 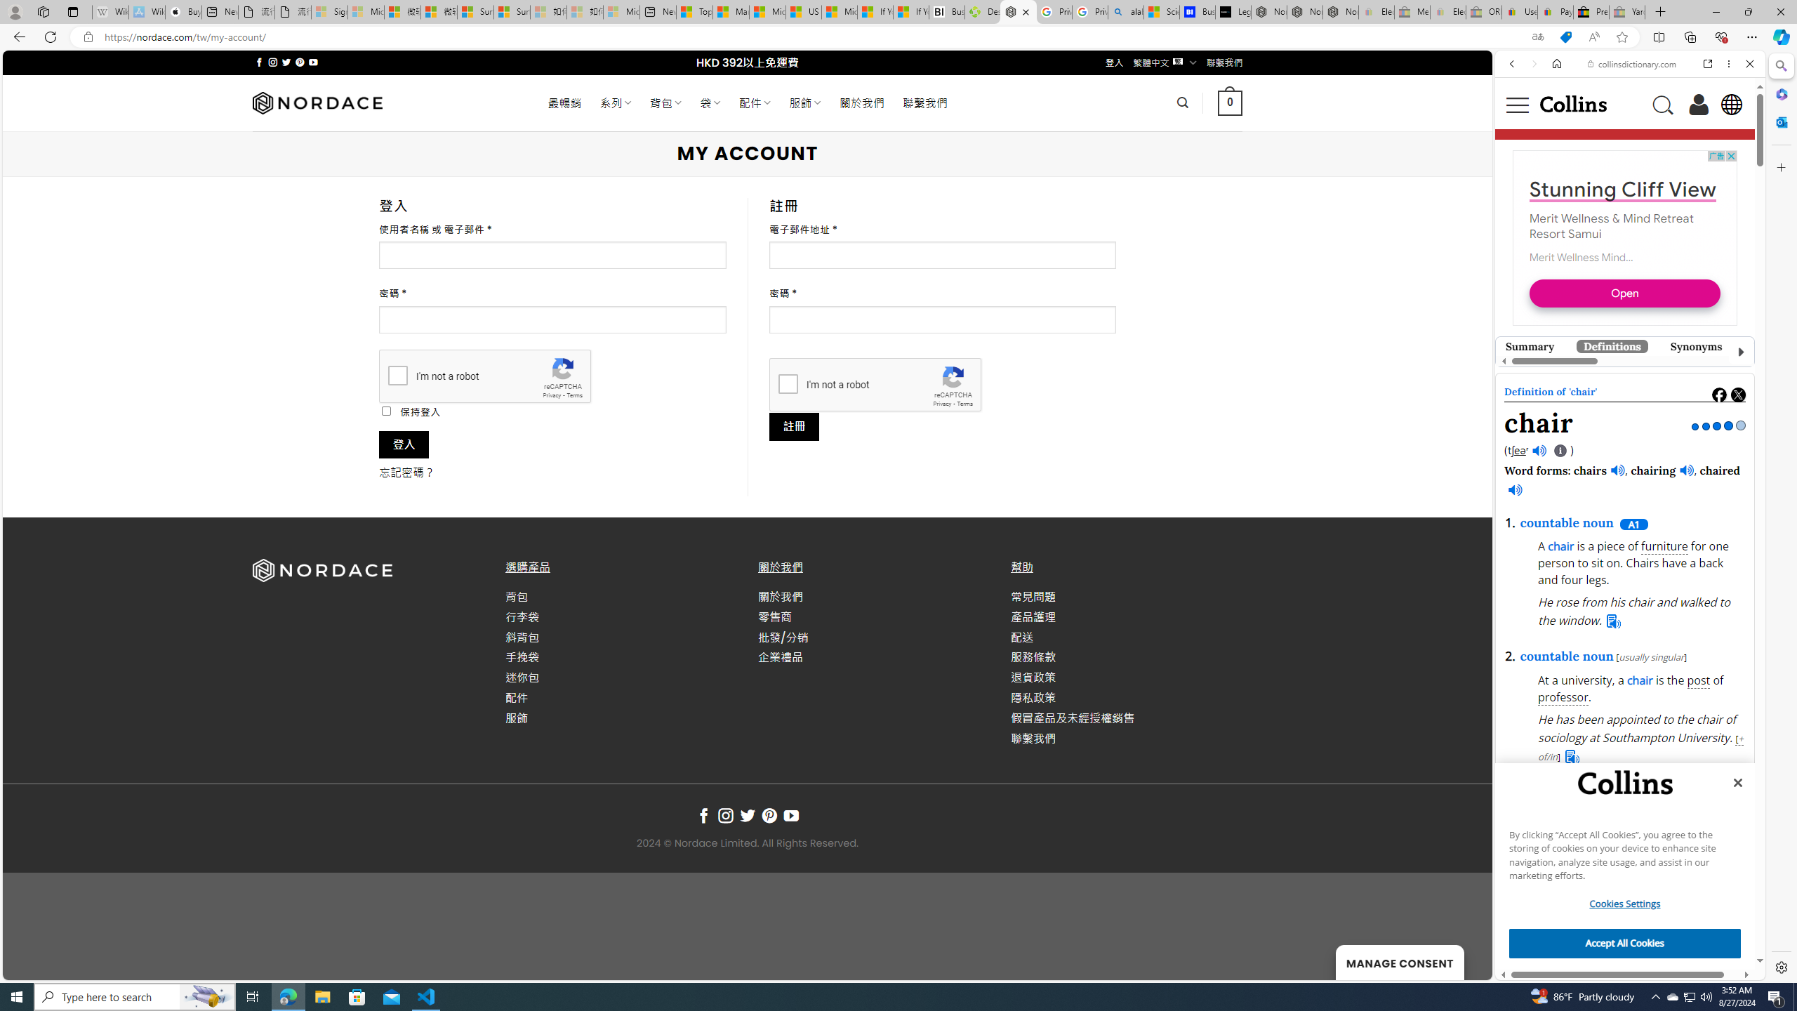 I want to click on furniture, so click(x=1664, y=546).